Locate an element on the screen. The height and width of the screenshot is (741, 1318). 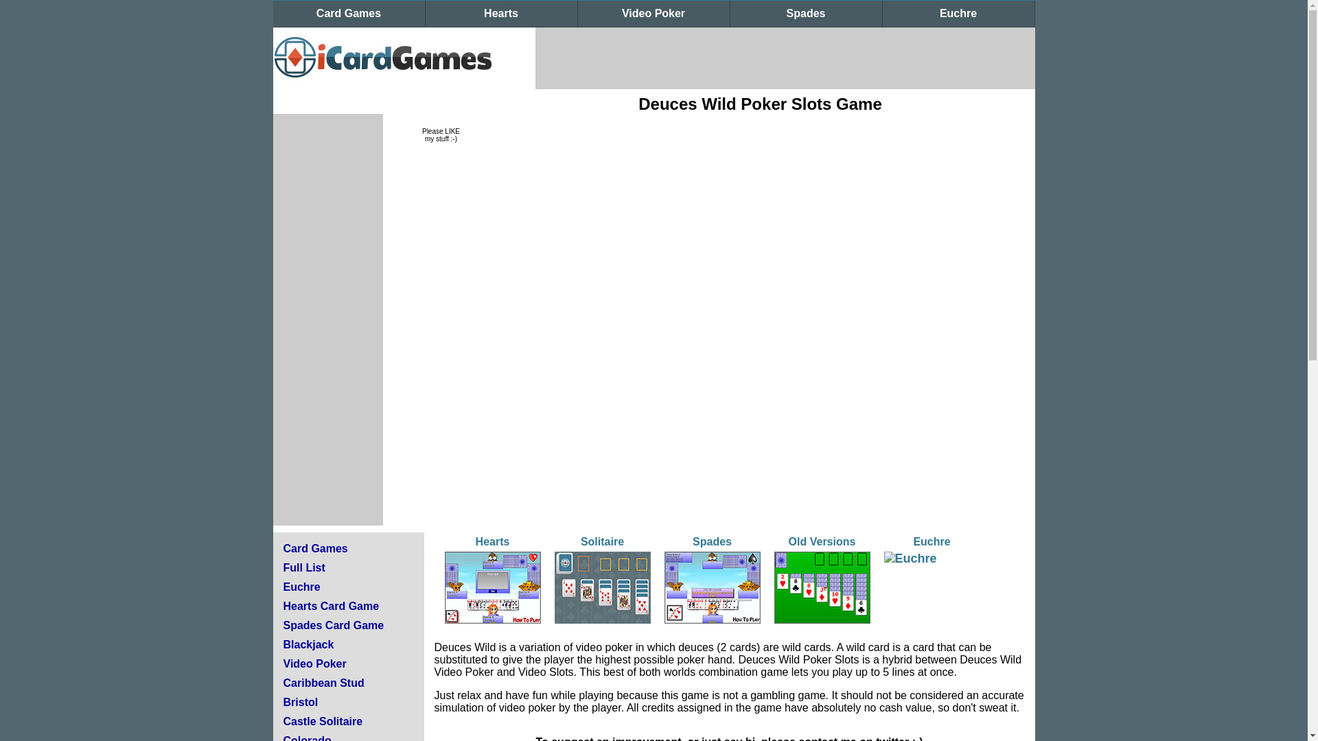
Card Games is located at coordinates (315, 548).